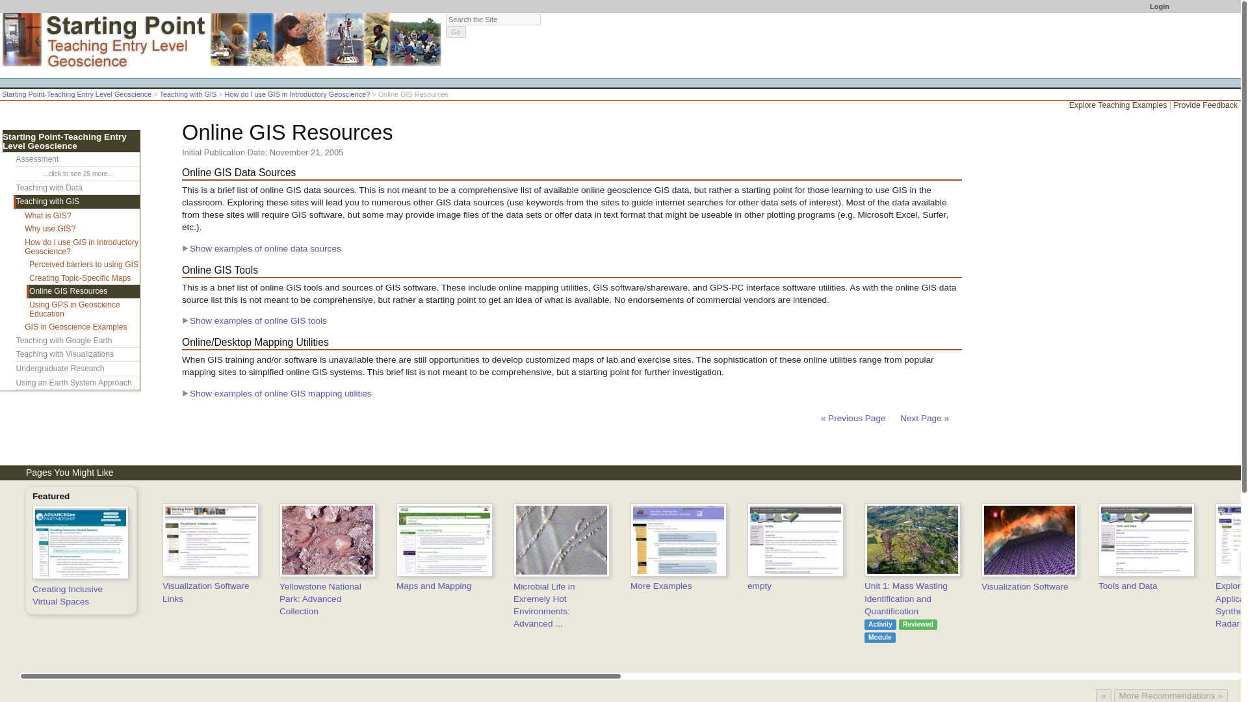  What do you see at coordinates (455, 31) in the screenshot?
I see `Go` at bounding box center [455, 31].